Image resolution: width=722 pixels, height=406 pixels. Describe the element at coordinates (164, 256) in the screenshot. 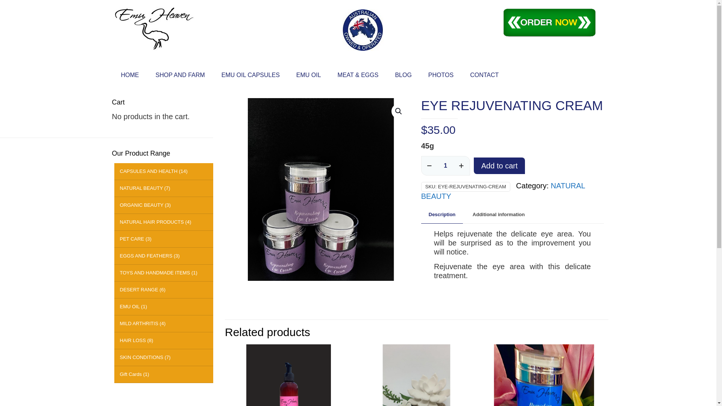

I see `EGGS AND FEATHERS (3)` at that location.